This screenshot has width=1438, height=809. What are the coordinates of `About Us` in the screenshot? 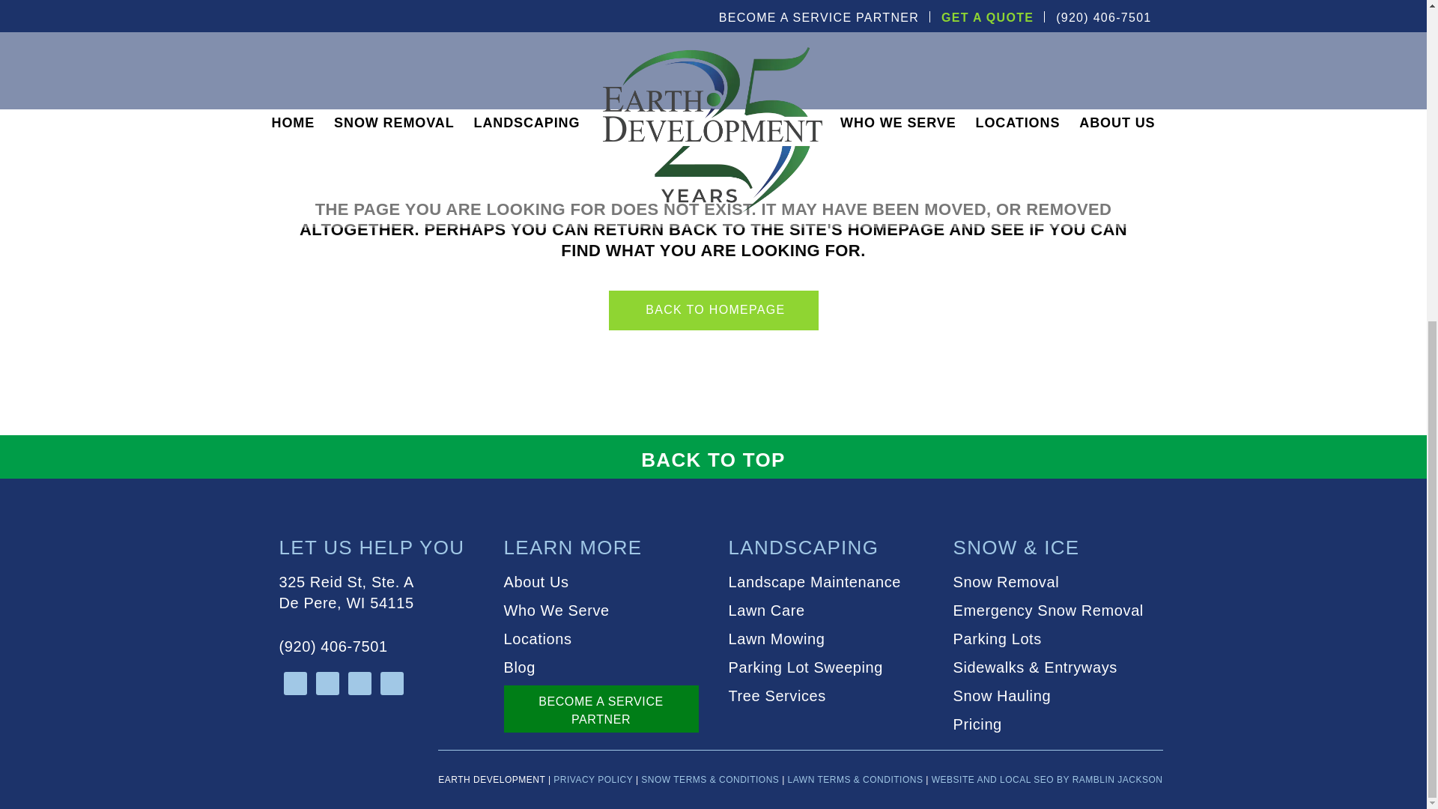 It's located at (346, 592).